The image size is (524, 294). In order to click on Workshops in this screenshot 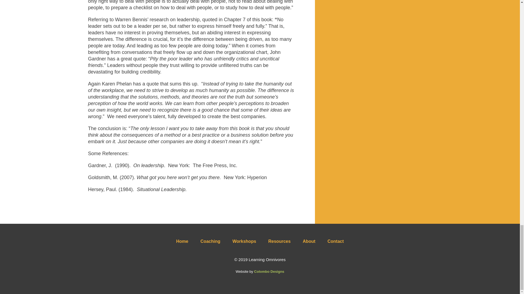, I will do `click(244, 241)`.